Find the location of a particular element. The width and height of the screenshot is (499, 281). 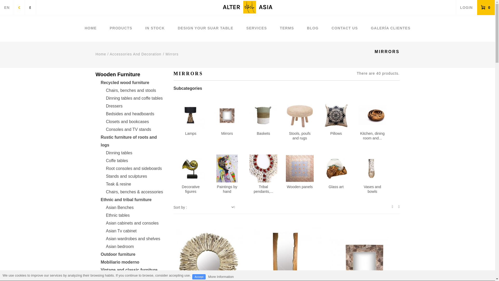

Login to your customer account is located at coordinates (466, 8).